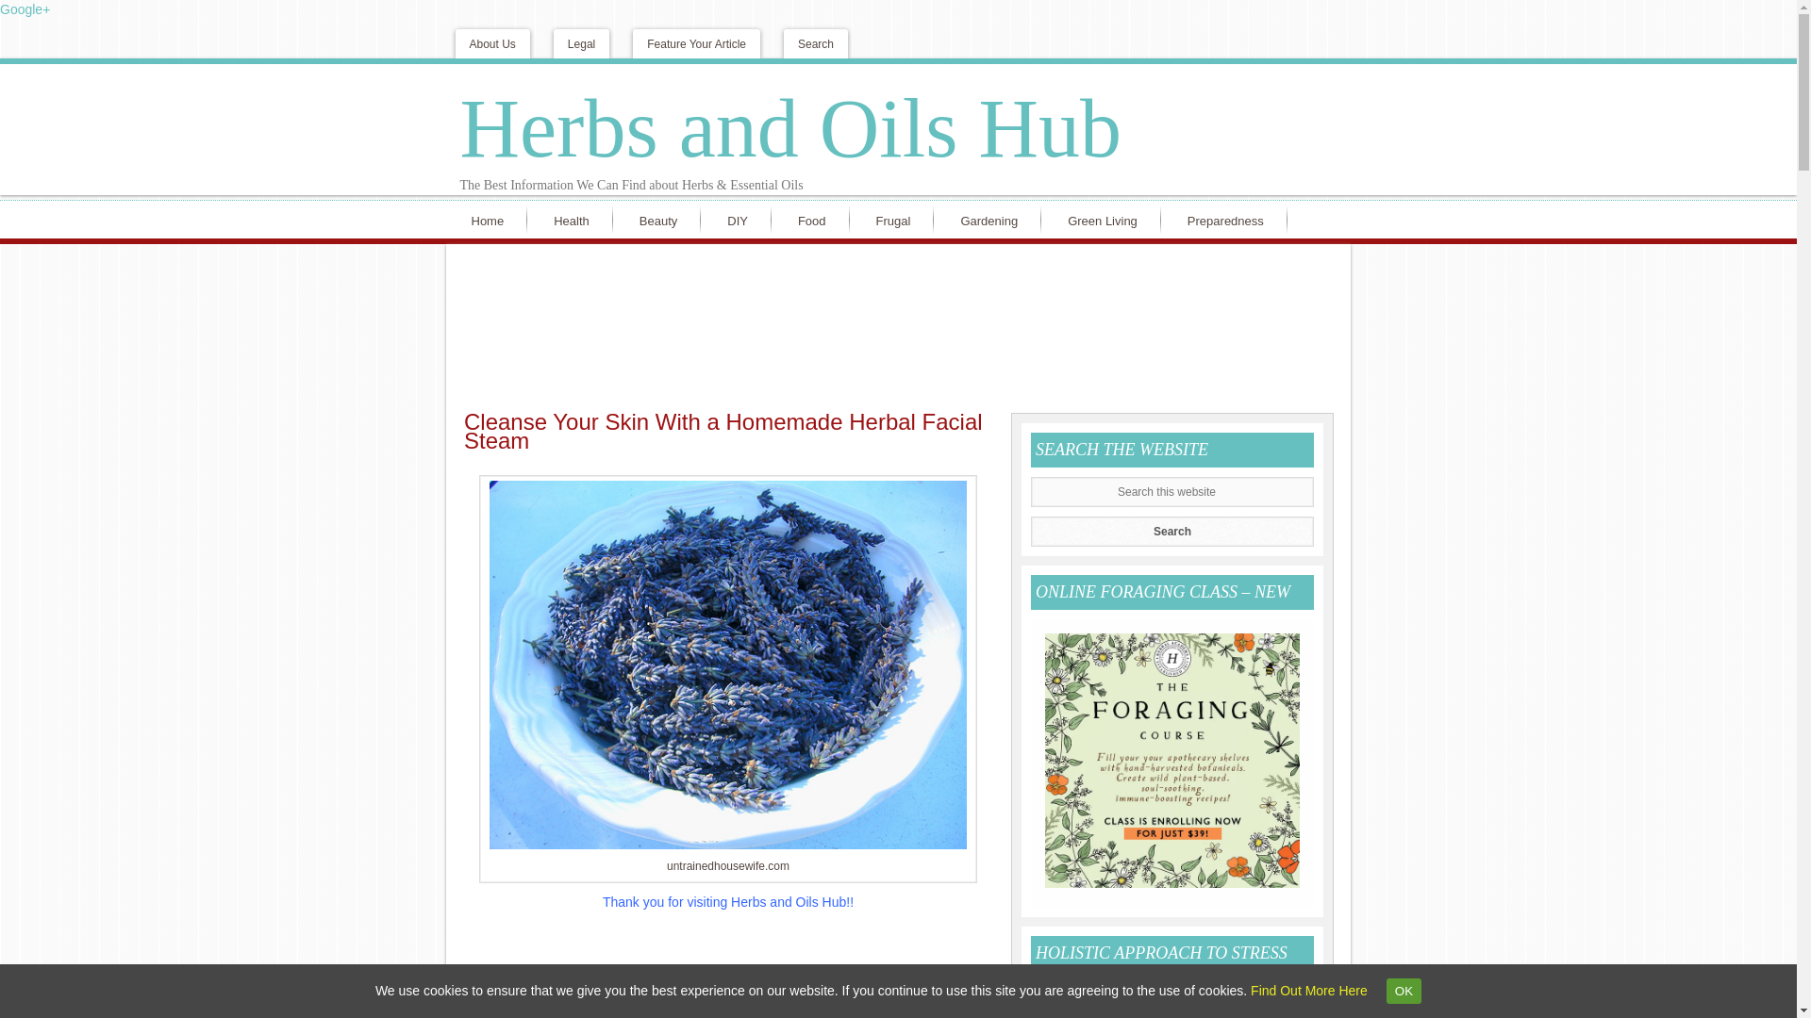 The height and width of the screenshot is (1018, 1811). What do you see at coordinates (1107, 219) in the screenshot?
I see `Green Living` at bounding box center [1107, 219].